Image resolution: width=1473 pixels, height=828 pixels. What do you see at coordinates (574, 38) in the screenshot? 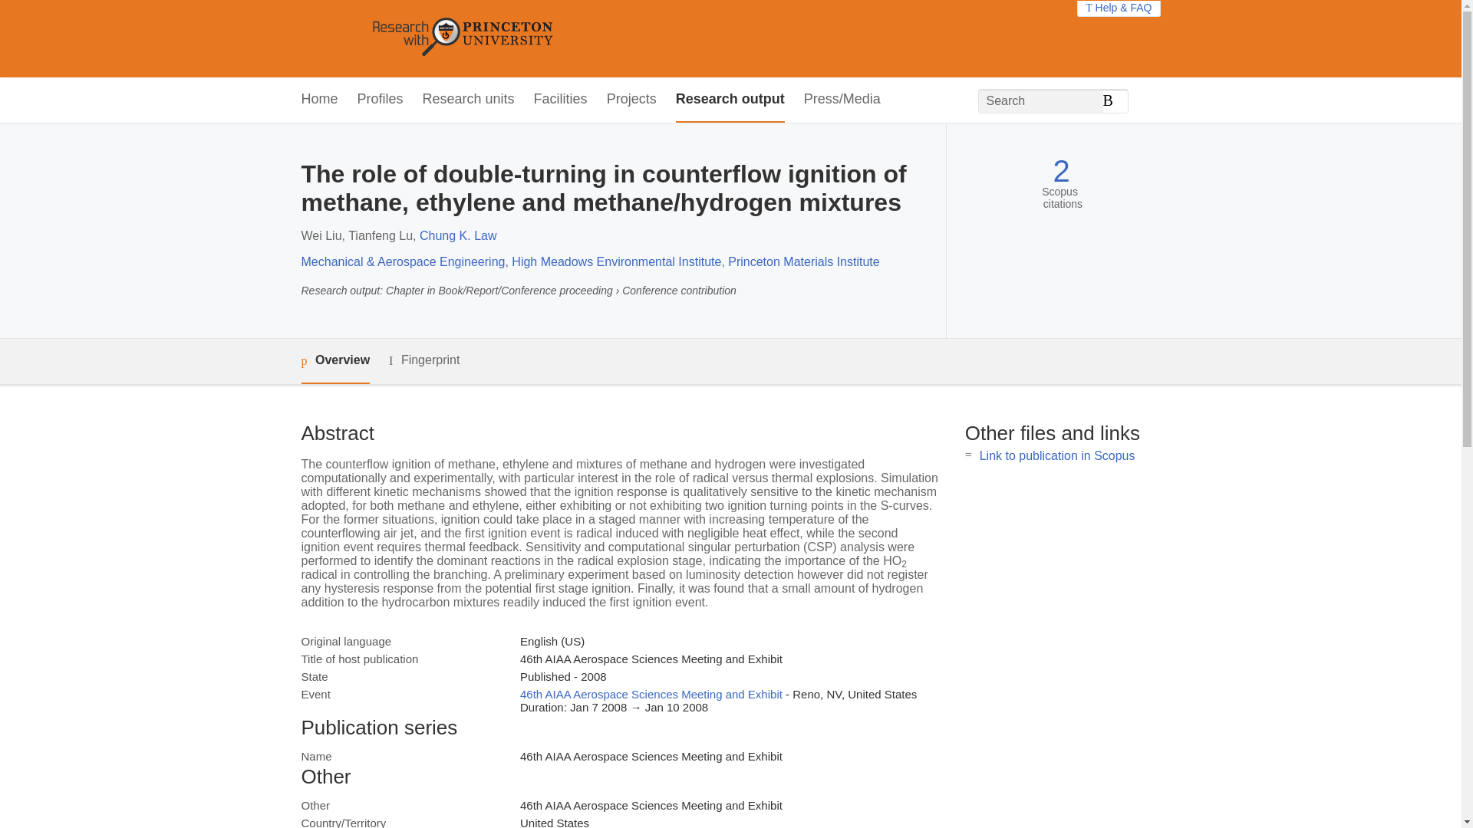
I see `Princeton University Home` at bounding box center [574, 38].